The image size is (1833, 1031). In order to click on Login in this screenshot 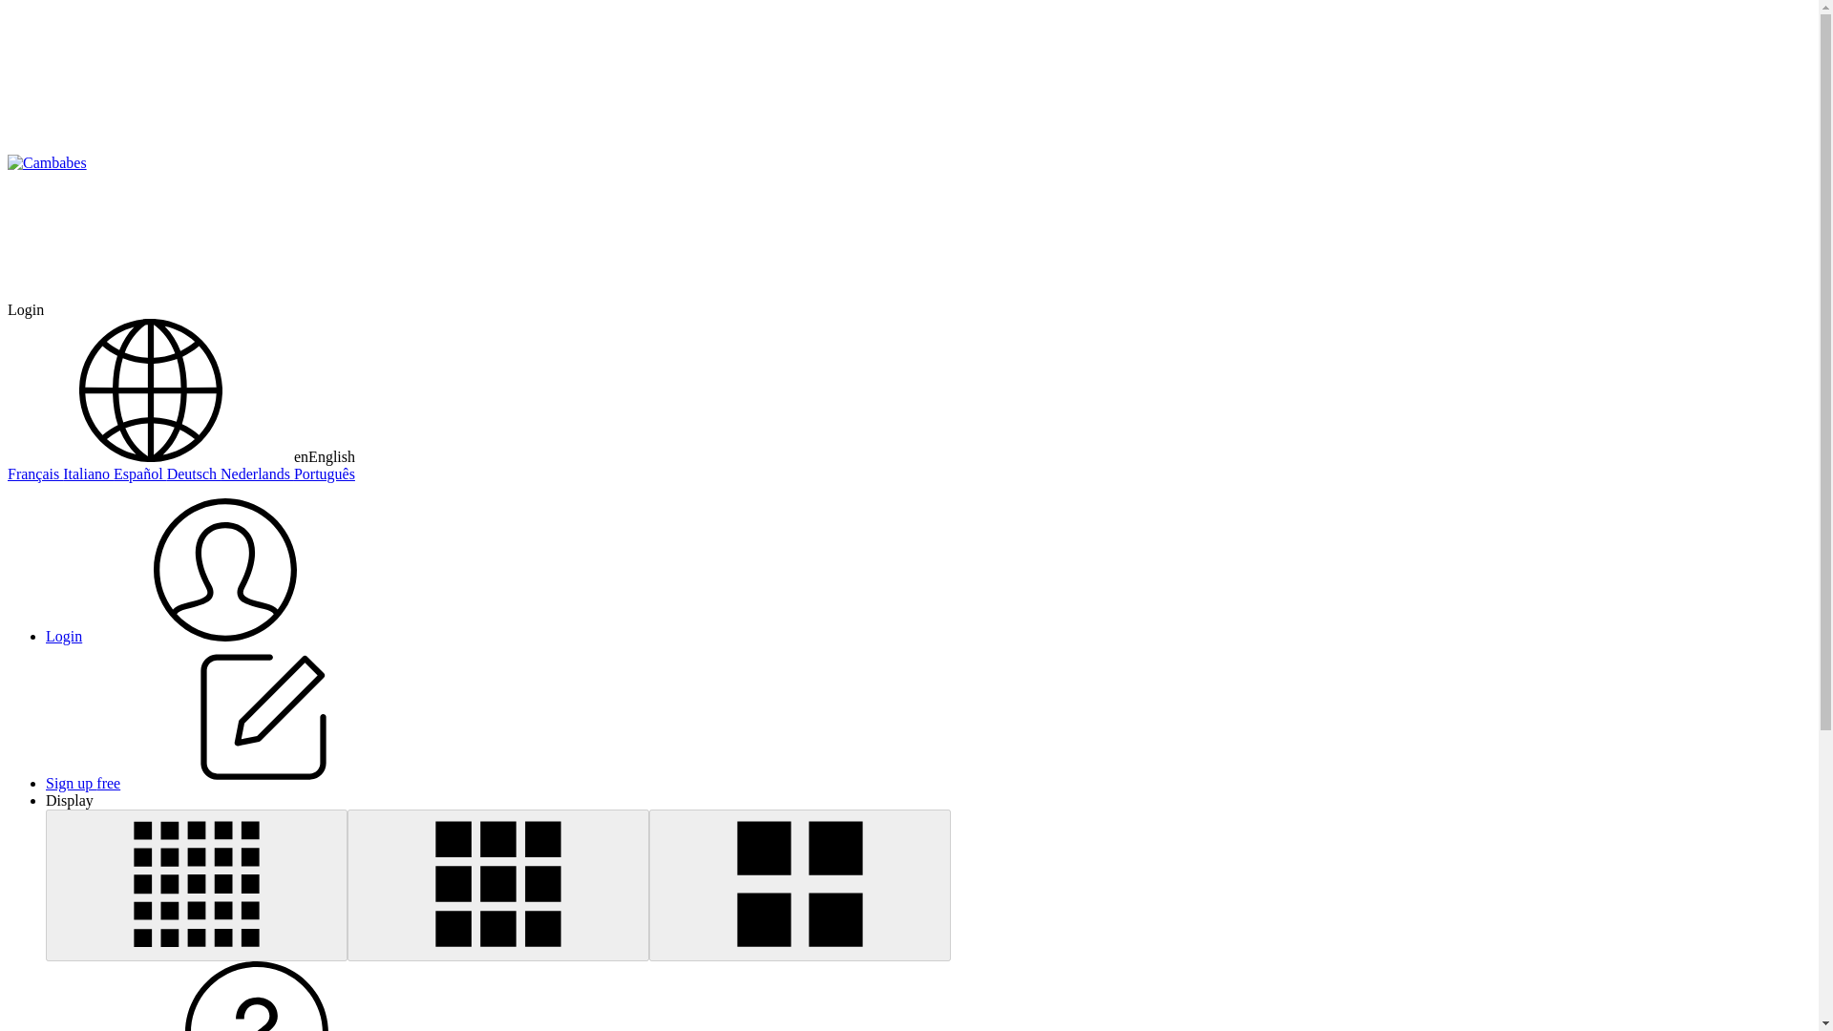, I will do `click(25, 309)`.